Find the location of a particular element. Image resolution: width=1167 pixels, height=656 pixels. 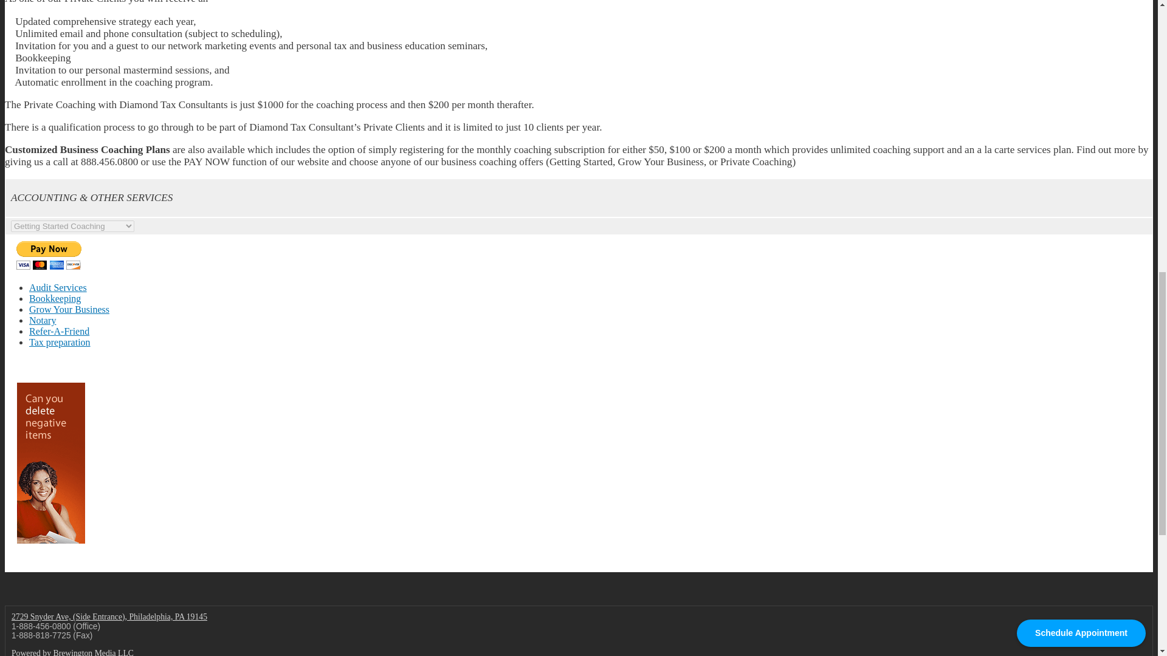

Bookkeeping is located at coordinates (55, 298).